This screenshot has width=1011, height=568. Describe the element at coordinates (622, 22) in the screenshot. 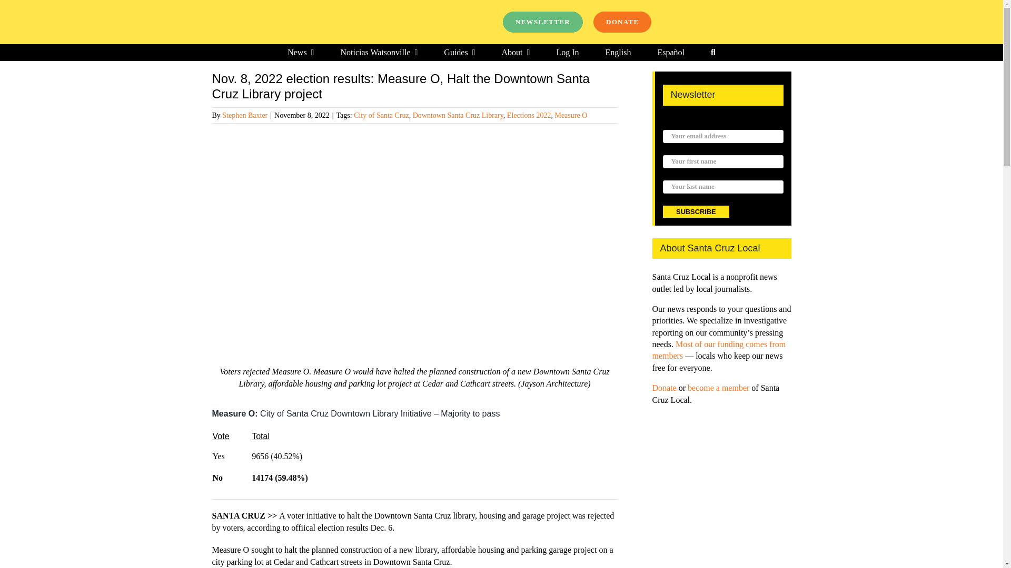

I see `DONATE` at that location.